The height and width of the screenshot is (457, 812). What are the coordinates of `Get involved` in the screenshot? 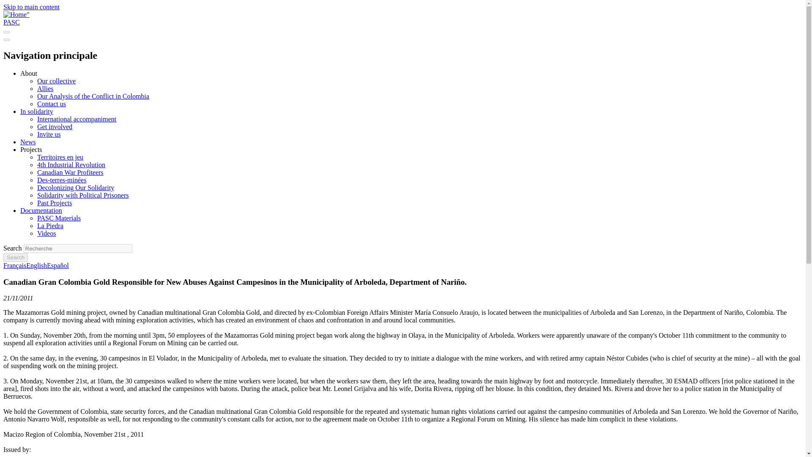 It's located at (55, 126).